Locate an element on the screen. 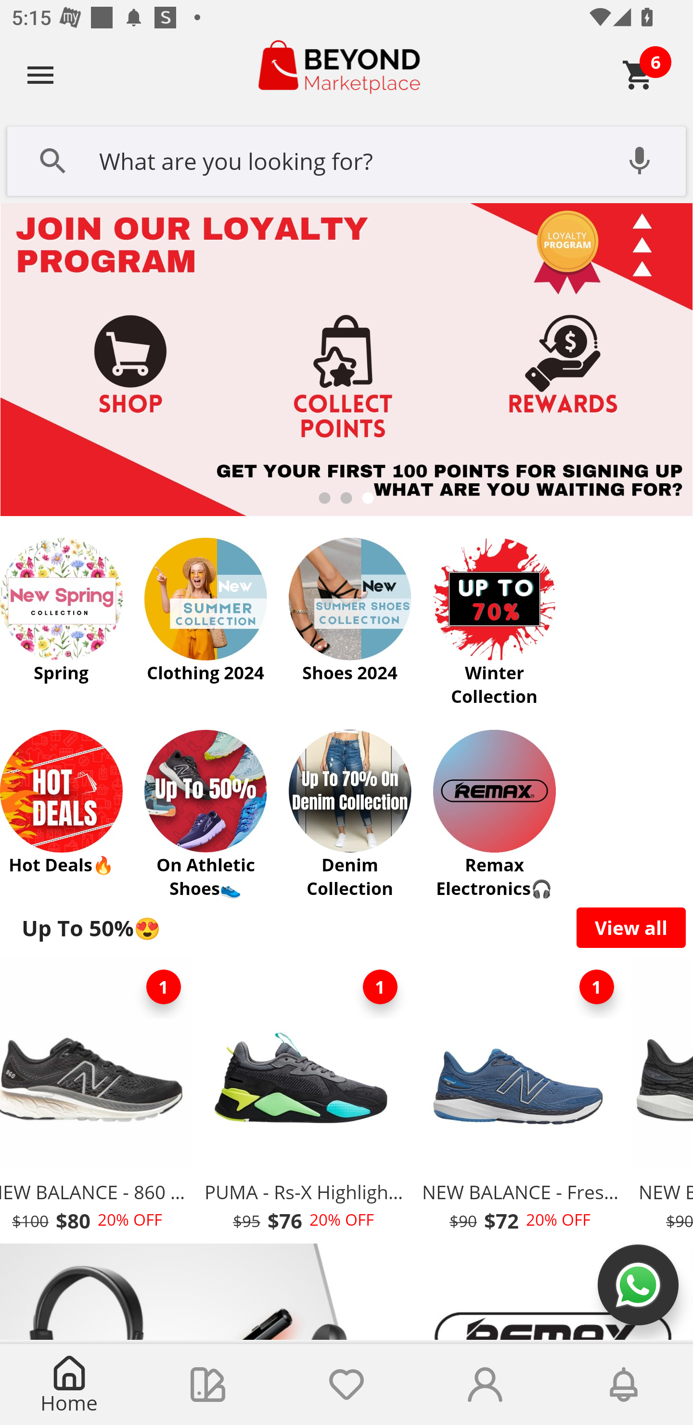 The height and width of the screenshot is (1425, 693). Navigate up is located at coordinates (40, 75).